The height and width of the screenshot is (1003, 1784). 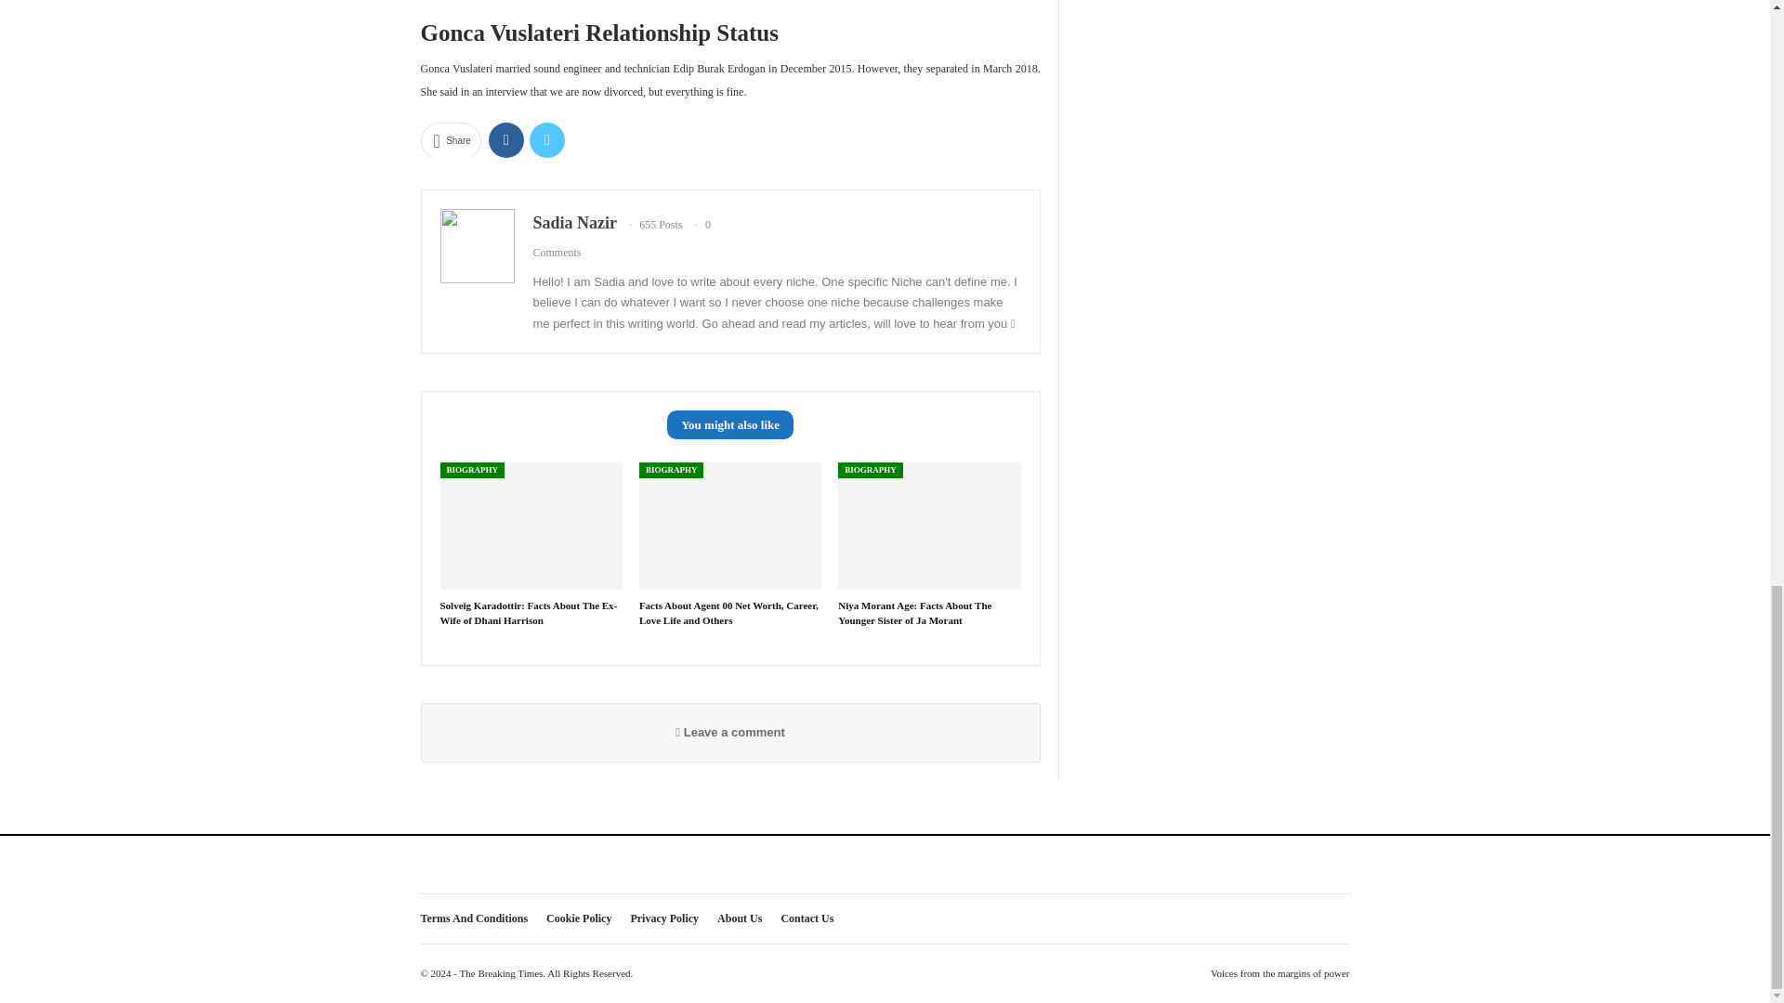 What do you see at coordinates (575, 223) in the screenshot?
I see `Sadia Nazir` at bounding box center [575, 223].